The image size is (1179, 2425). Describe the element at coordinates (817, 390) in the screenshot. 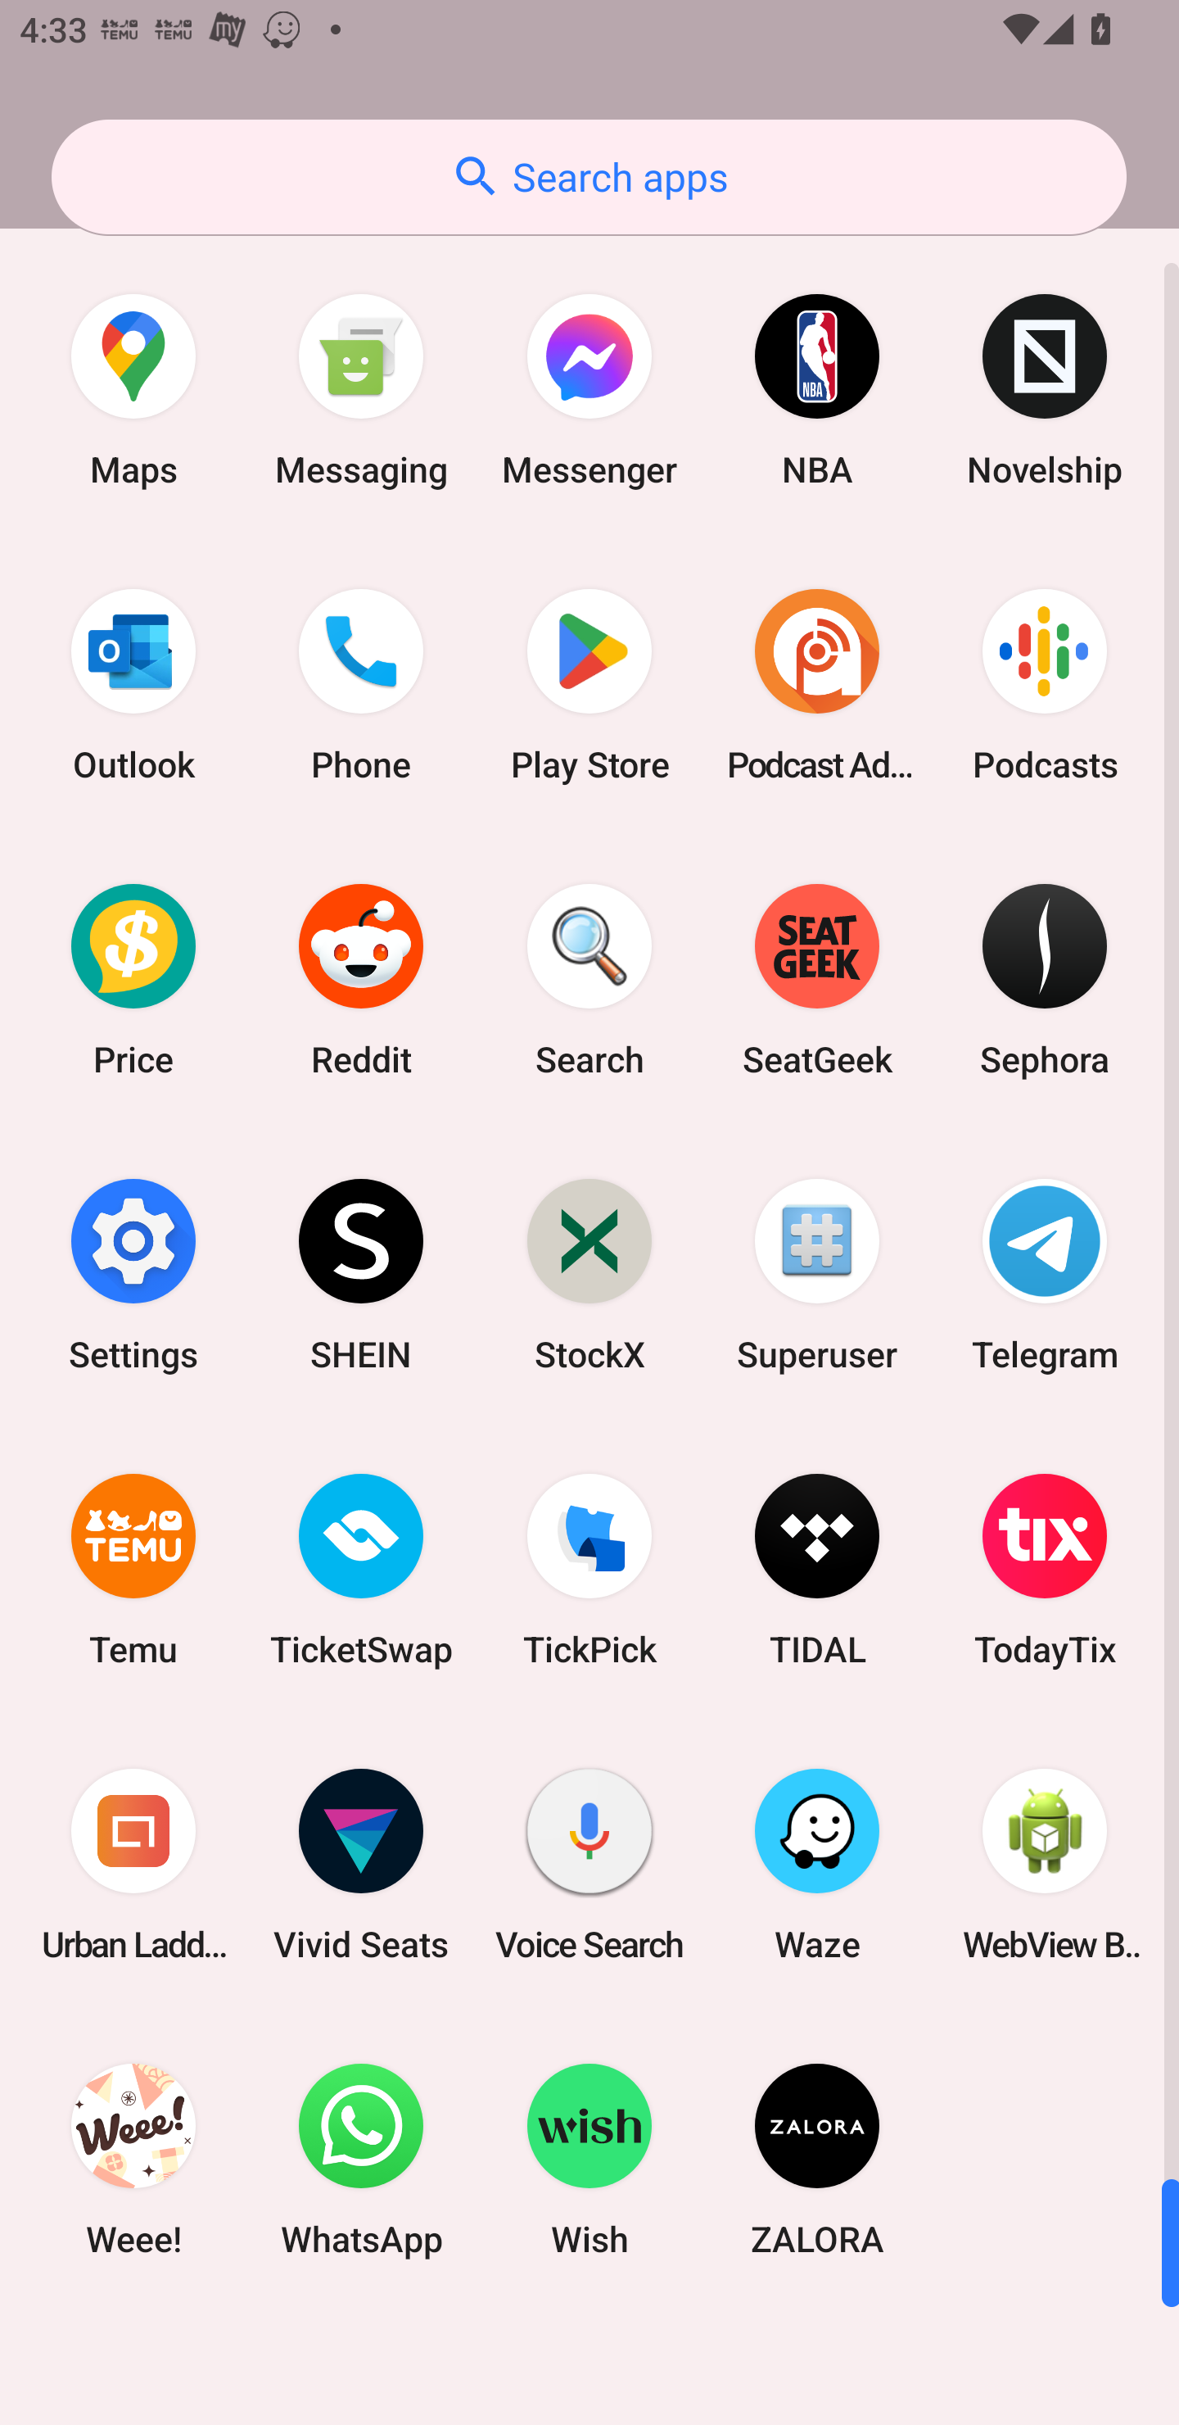

I see `NBA` at that location.